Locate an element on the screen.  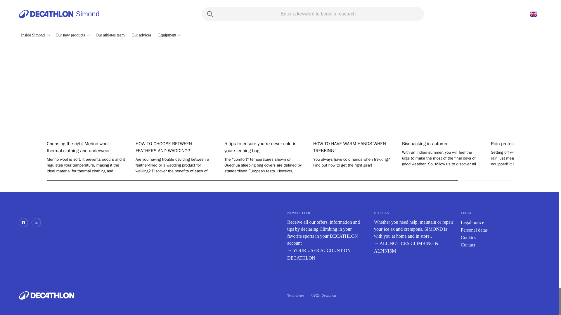
5 tips to ensure you're never cold in your sleeping bag is located at coordinates (264, 147).